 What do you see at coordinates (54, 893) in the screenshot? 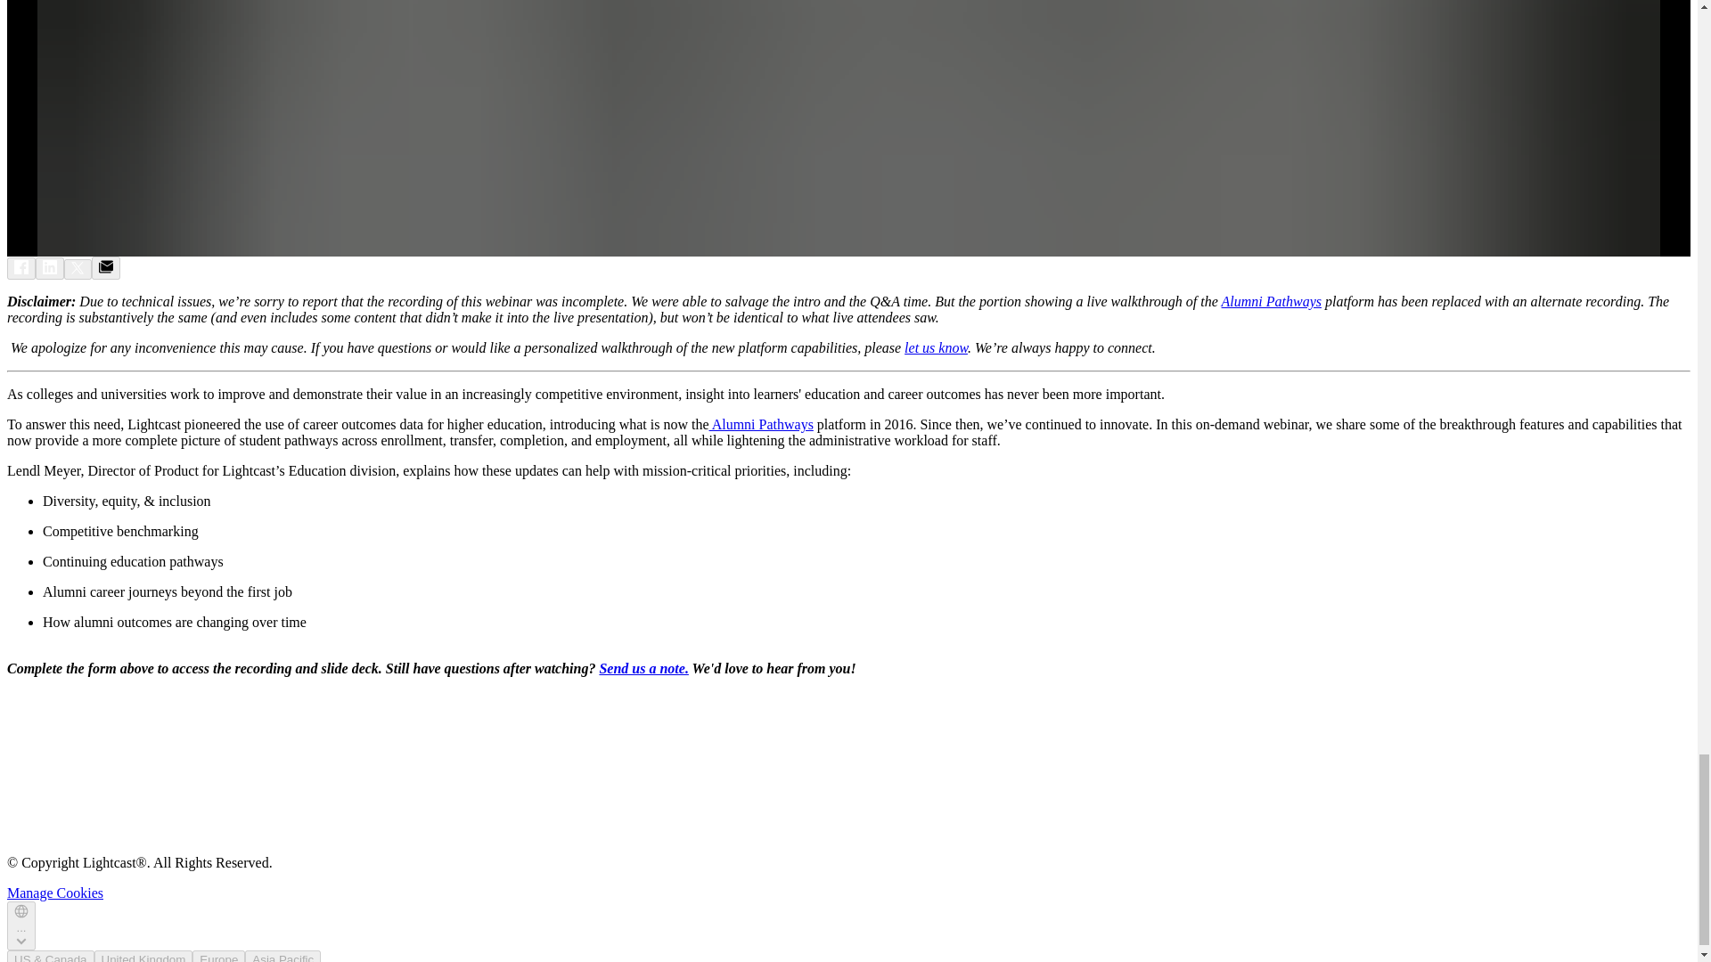
I see `Manage Cookies` at bounding box center [54, 893].